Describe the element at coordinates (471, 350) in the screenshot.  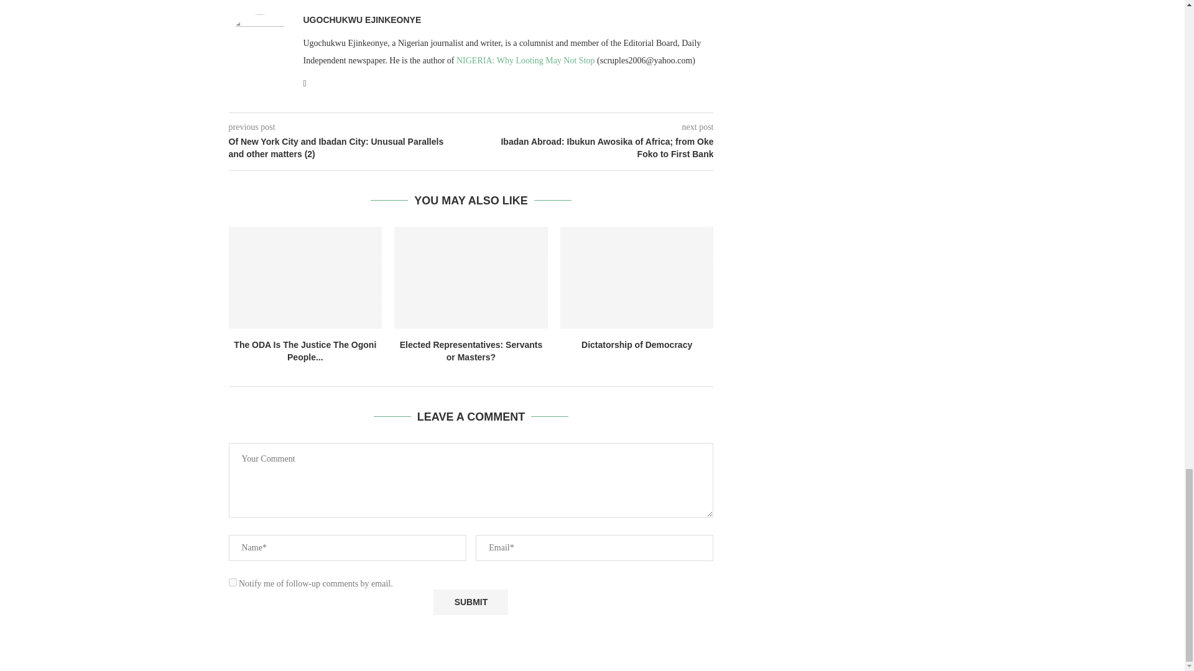
I see `Elected Representatives: Servants or Masters?` at that location.